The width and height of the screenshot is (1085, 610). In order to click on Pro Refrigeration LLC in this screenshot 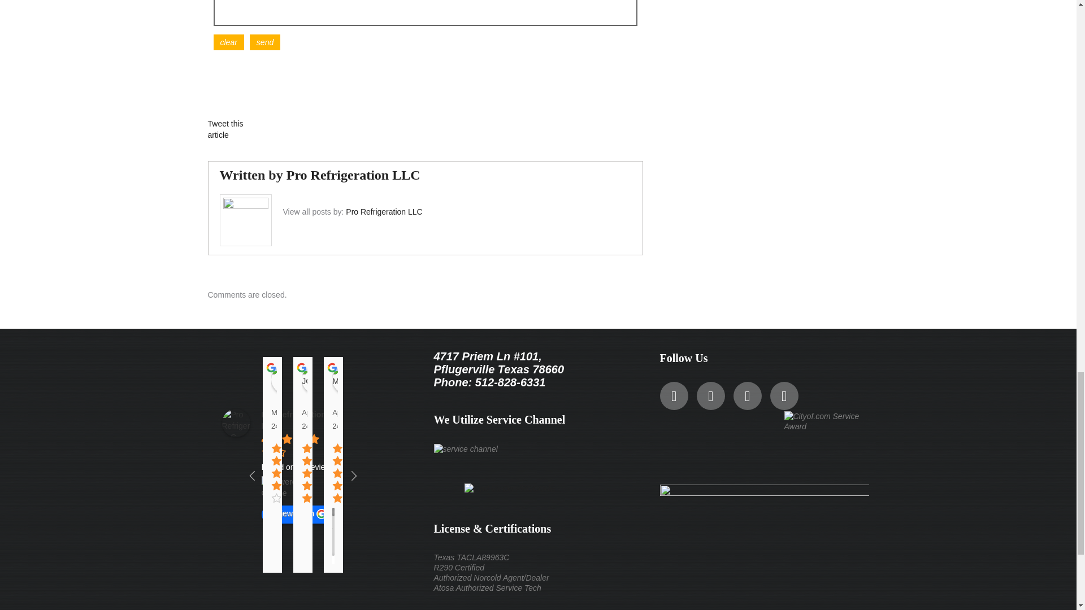, I will do `click(235, 422)`.